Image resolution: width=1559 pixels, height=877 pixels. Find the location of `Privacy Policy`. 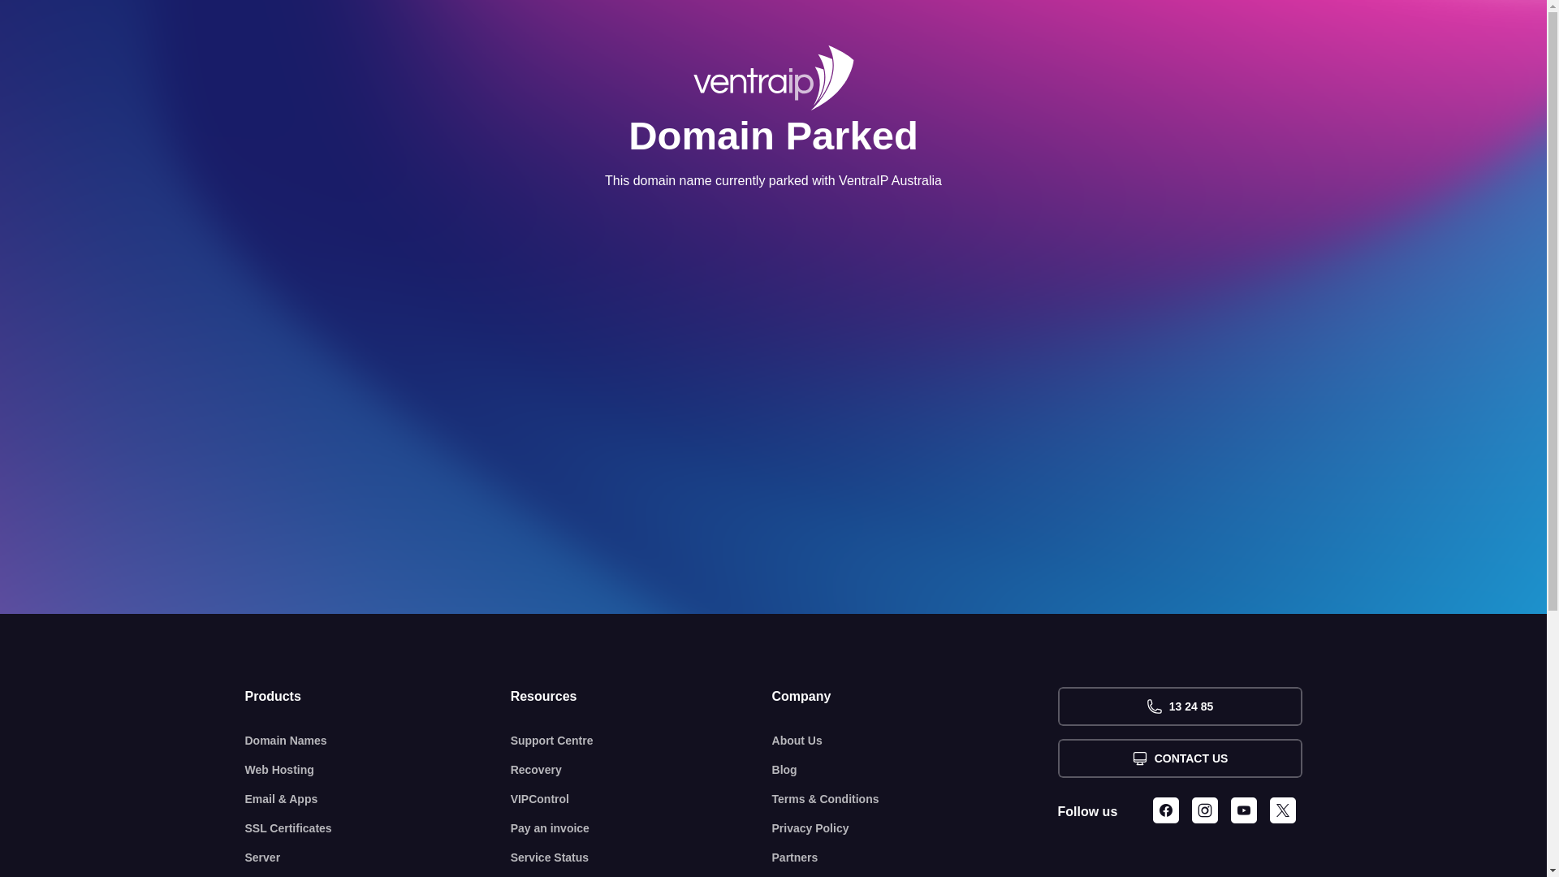

Privacy Policy is located at coordinates (915, 828).